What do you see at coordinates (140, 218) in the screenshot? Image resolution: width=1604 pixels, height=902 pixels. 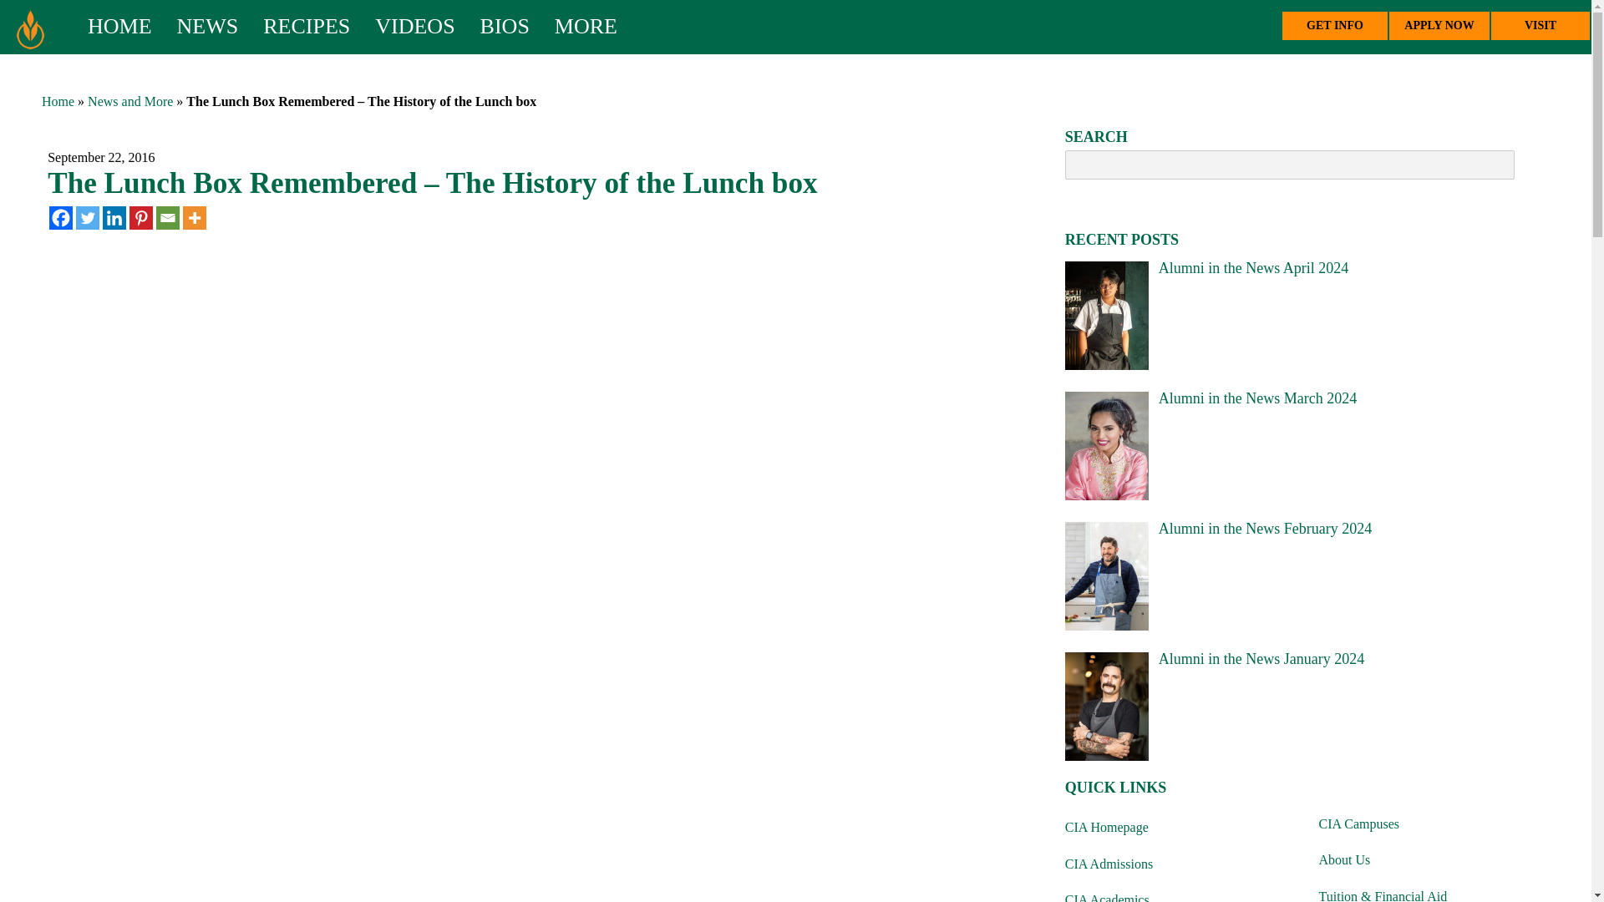 I see `Pinterest` at bounding box center [140, 218].